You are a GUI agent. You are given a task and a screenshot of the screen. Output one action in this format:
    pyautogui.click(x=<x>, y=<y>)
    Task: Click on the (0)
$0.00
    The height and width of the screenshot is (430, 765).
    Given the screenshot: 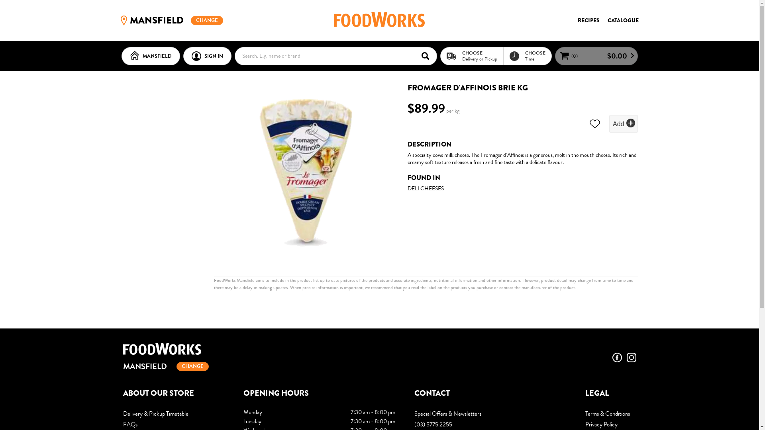 What is the action you would take?
    pyautogui.click(x=596, y=56)
    